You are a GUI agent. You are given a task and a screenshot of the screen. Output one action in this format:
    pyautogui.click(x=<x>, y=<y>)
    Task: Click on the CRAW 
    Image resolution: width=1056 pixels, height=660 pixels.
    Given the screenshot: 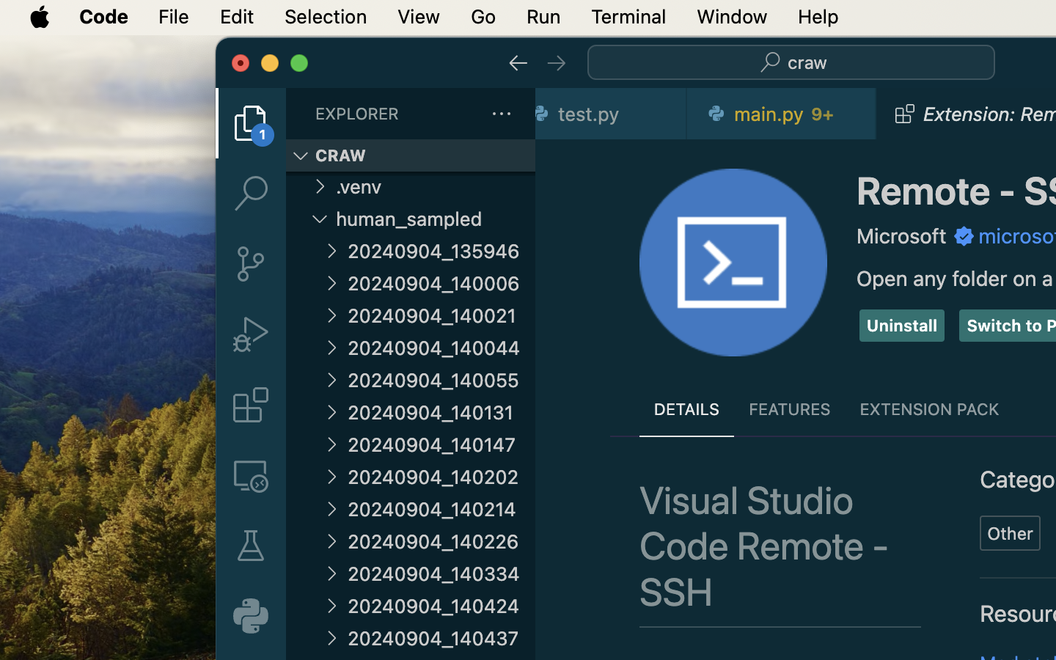 What is the action you would take?
    pyautogui.click(x=411, y=155)
    